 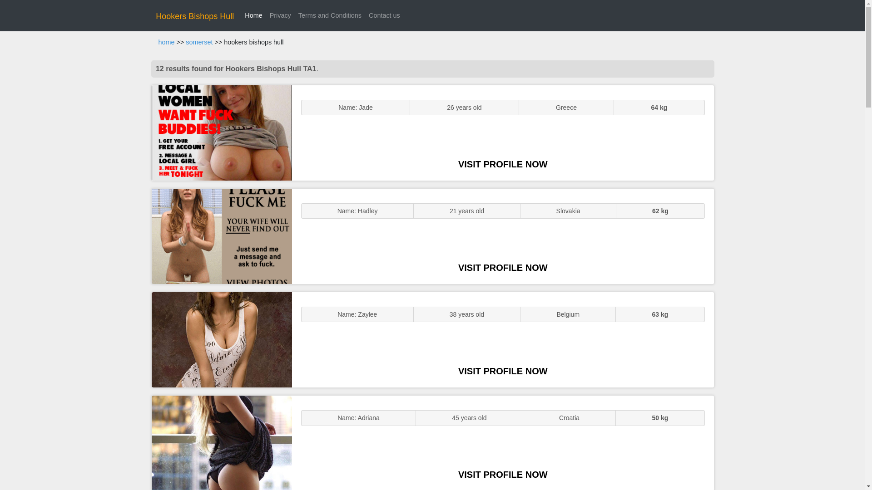 I want to click on VISIT PROFILE NOW, so click(x=503, y=267).